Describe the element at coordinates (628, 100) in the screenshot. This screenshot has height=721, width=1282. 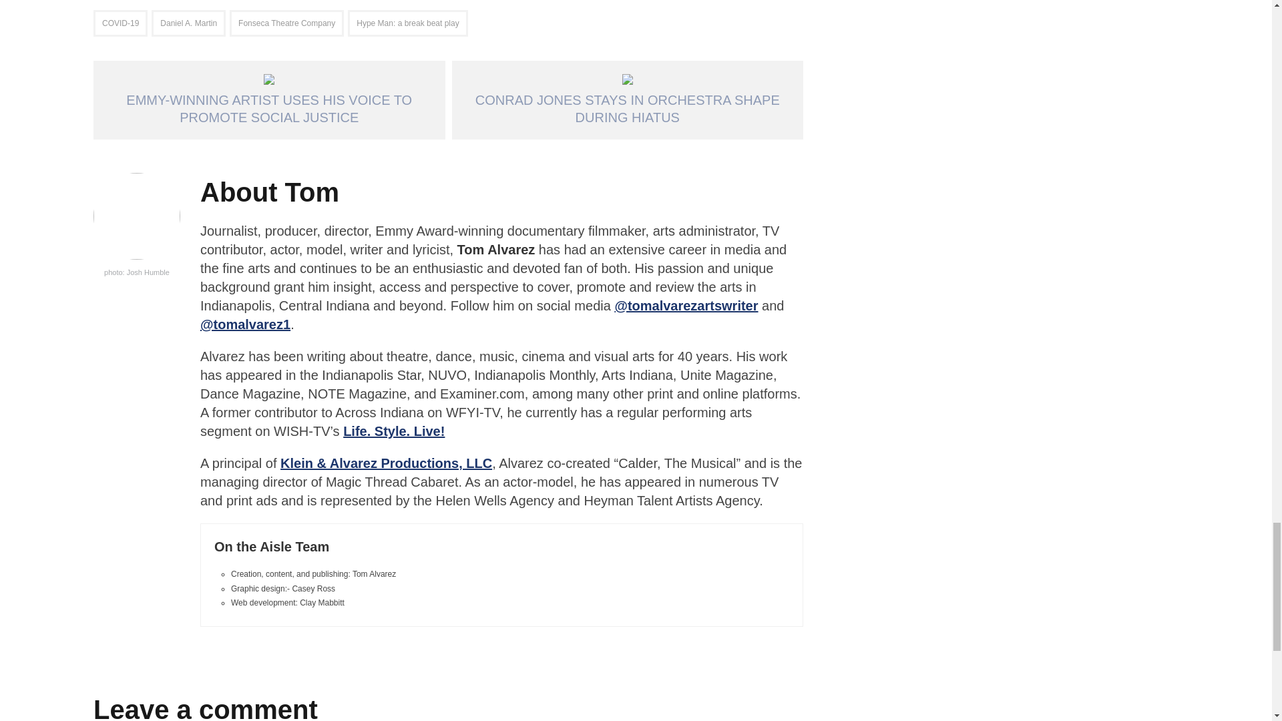
I see `CONRAD JONES STAYS IN ORCHESTRA SHAPE DURING HIATUS` at that location.